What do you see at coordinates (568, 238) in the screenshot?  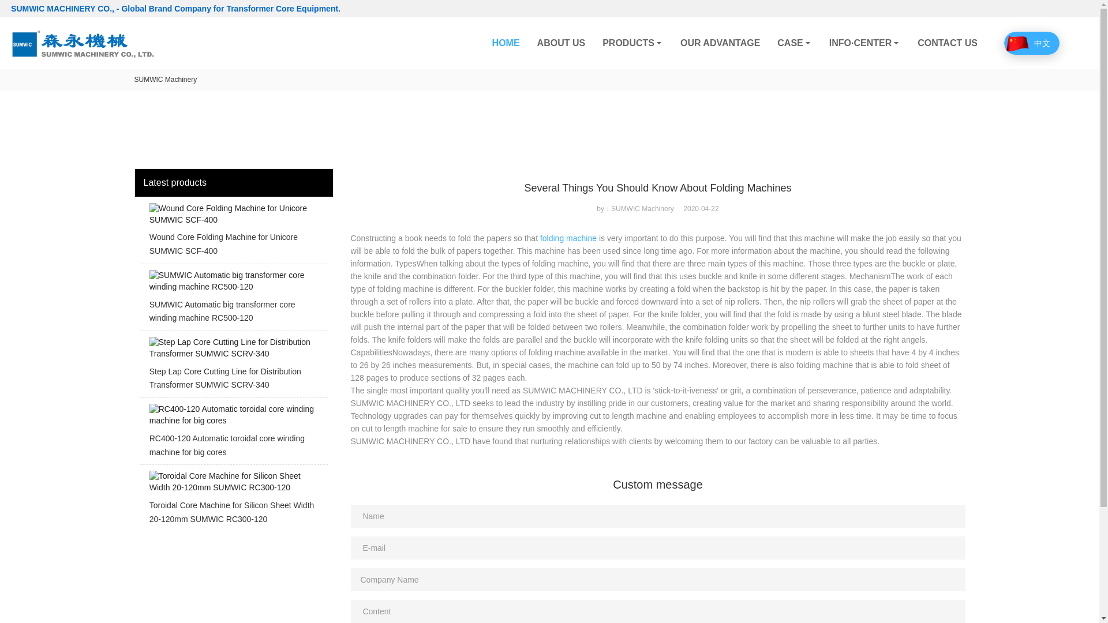 I see `folding machine` at bounding box center [568, 238].